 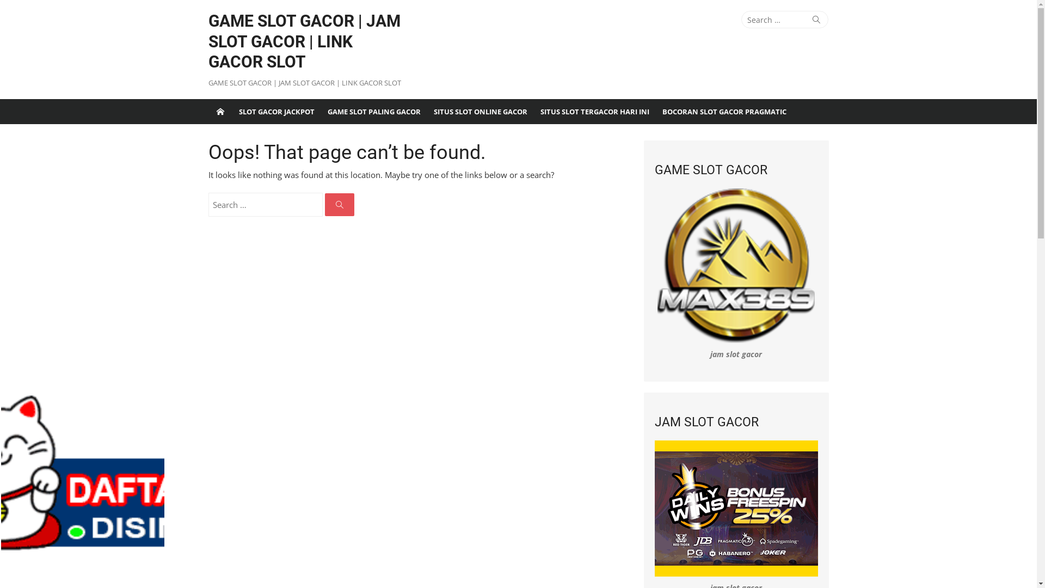 What do you see at coordinates (480, 112) in the screenshot?
I see `SITUS SLOT ONLINE GACOR` at bounding box center [480, 112].